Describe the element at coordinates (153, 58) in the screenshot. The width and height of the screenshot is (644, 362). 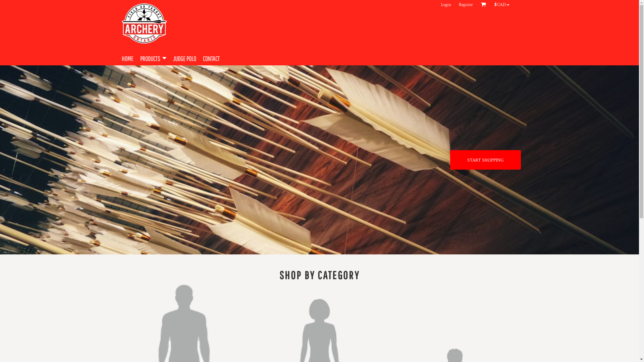
I see `PRODUCTS` at that location.